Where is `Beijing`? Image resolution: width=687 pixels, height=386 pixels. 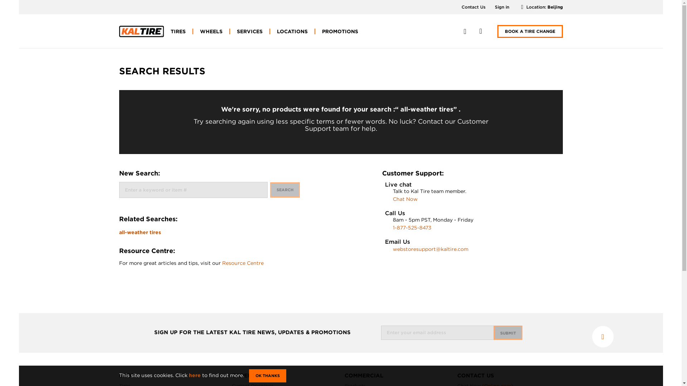 Beijing is located at coordinates (555, 7).